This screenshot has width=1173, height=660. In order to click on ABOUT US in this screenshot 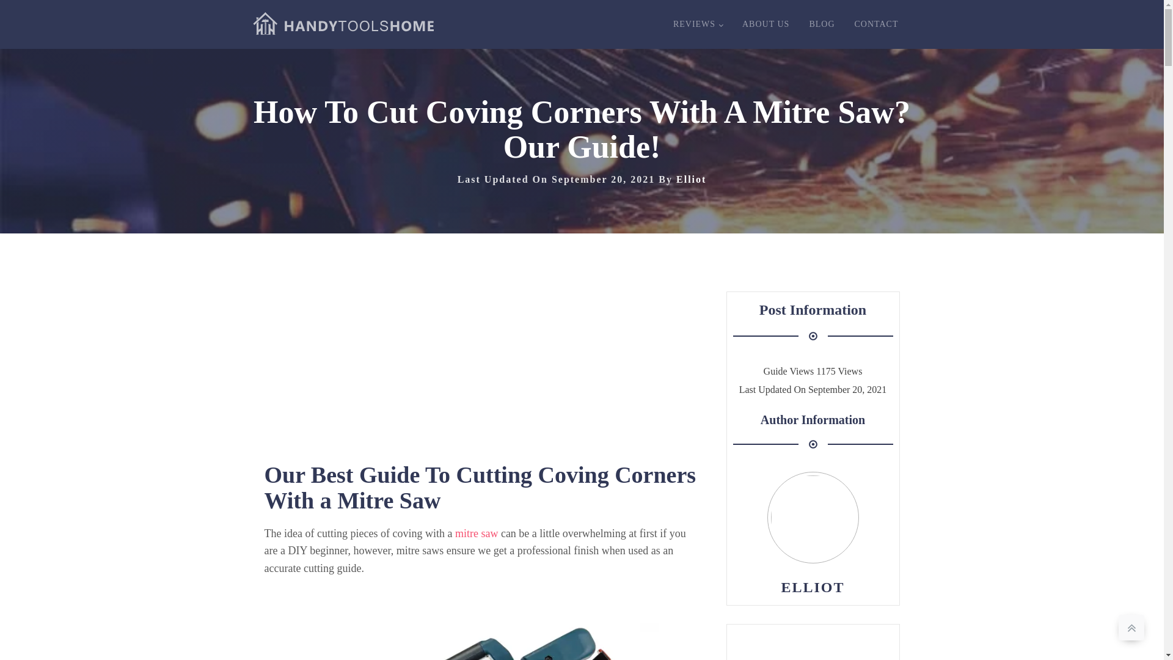, I will do `click(765, 24)`.